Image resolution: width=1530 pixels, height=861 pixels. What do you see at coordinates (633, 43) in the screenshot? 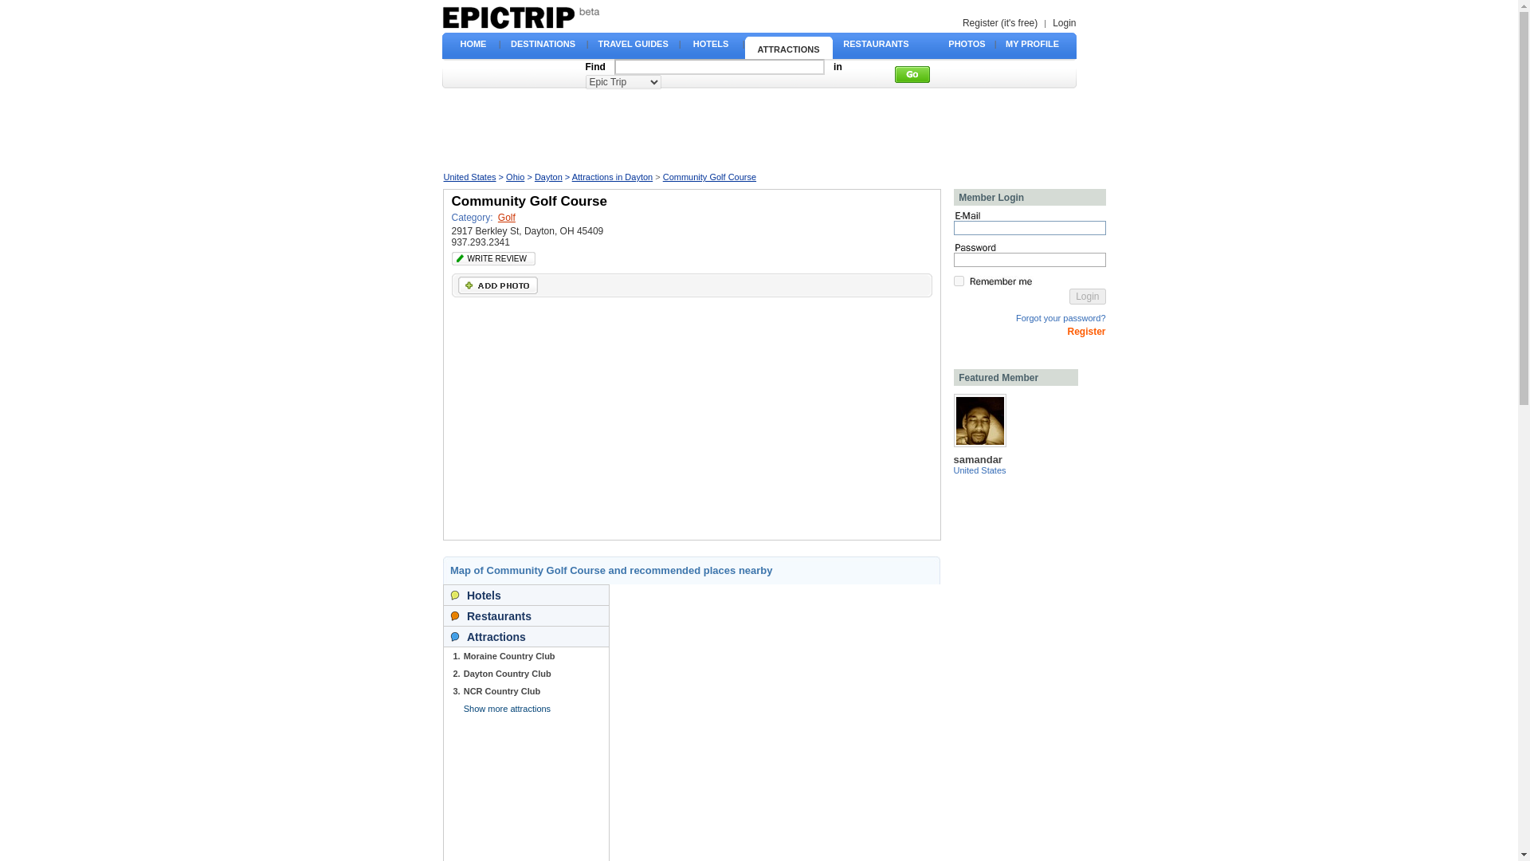
I see `TRAVEL GUIDES` at bounding box center [633, 43].